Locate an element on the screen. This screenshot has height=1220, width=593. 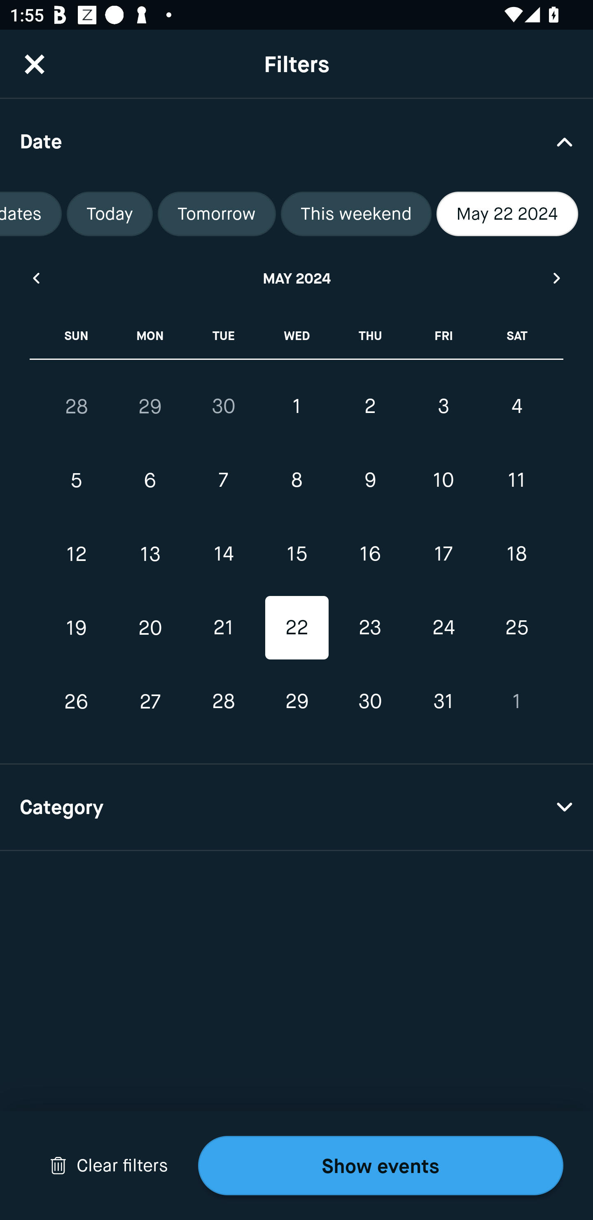
Category Drop Down Arrow is located at coordinates (296, 808).